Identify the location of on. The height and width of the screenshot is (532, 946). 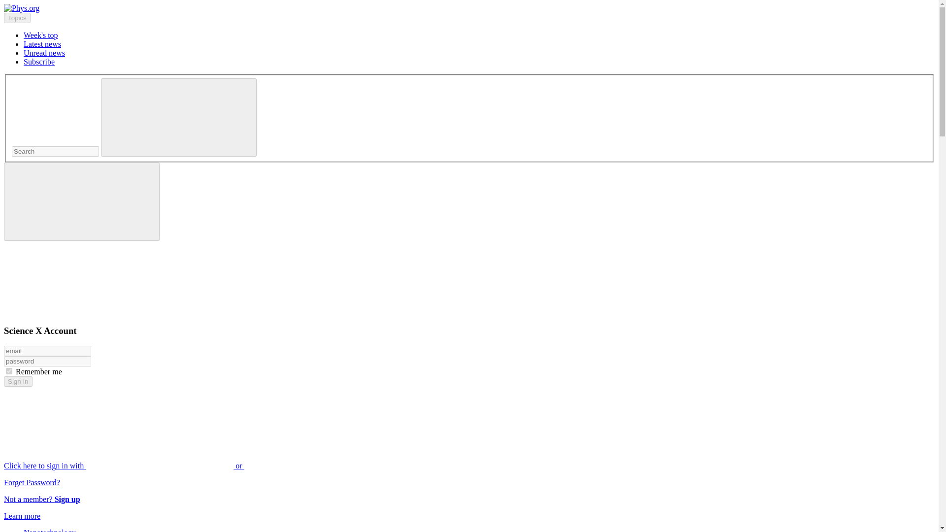
(9, 371).